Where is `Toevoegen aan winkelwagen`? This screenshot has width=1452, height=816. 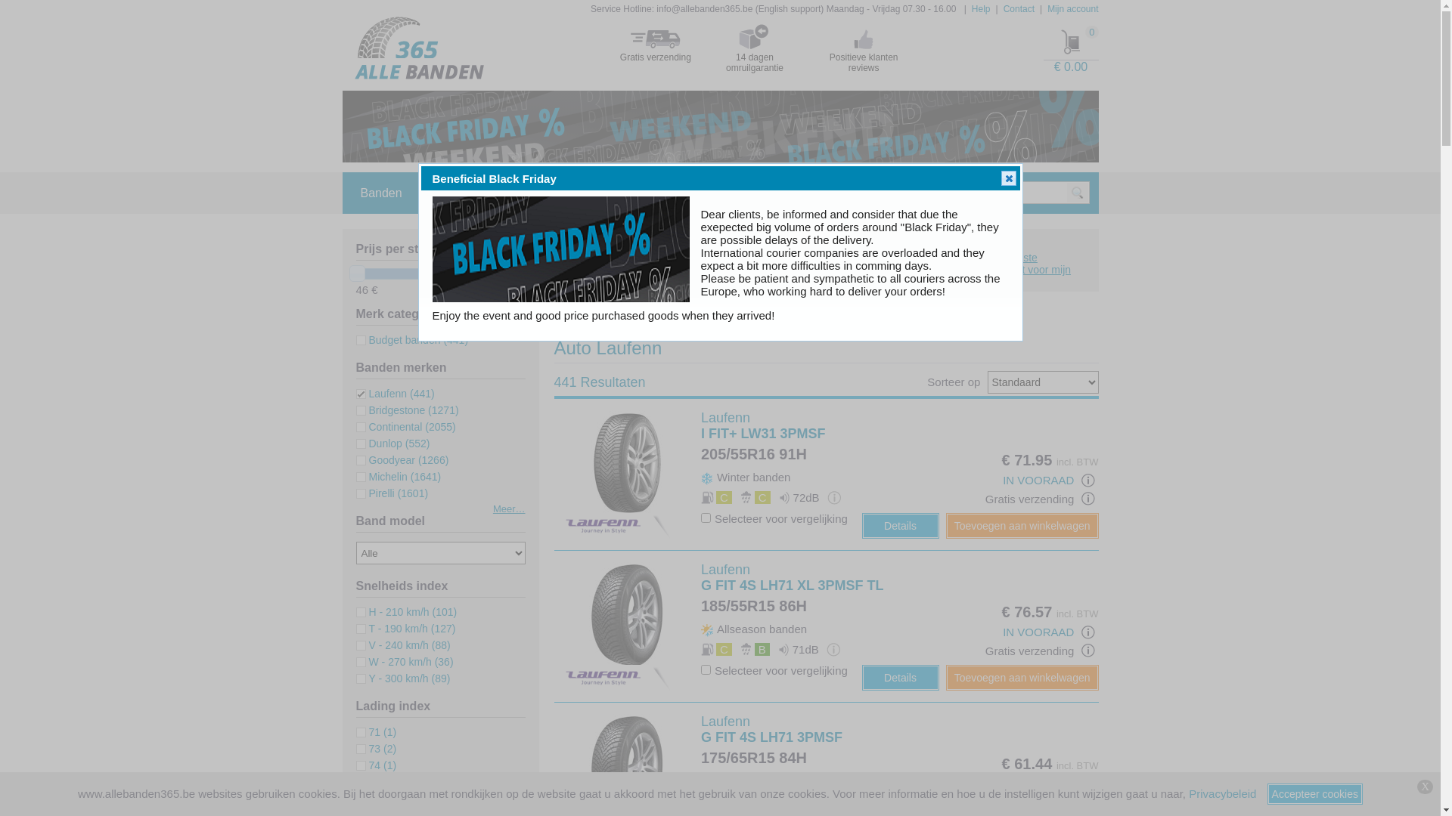
Toevoegen aan winkelwagen is located at coordinates (1022, 526).